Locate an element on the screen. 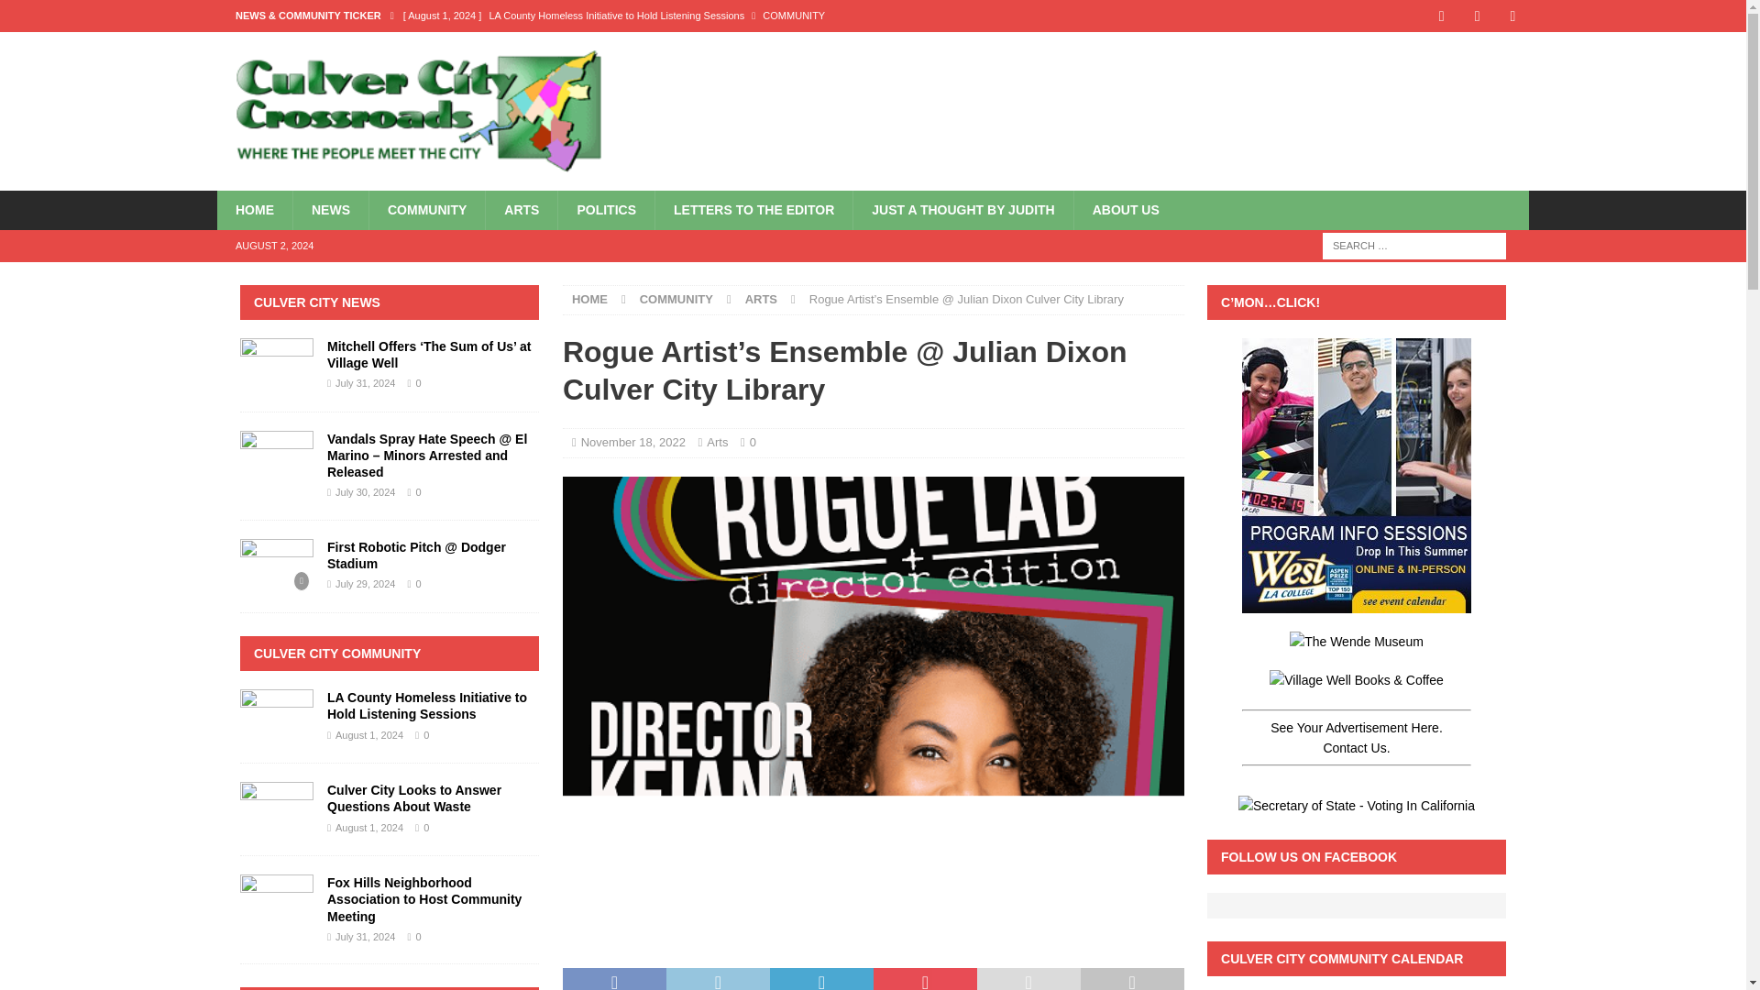 The height and width of the screenshot is (990, 1760). ARTS is located at coordinates (761, 299).